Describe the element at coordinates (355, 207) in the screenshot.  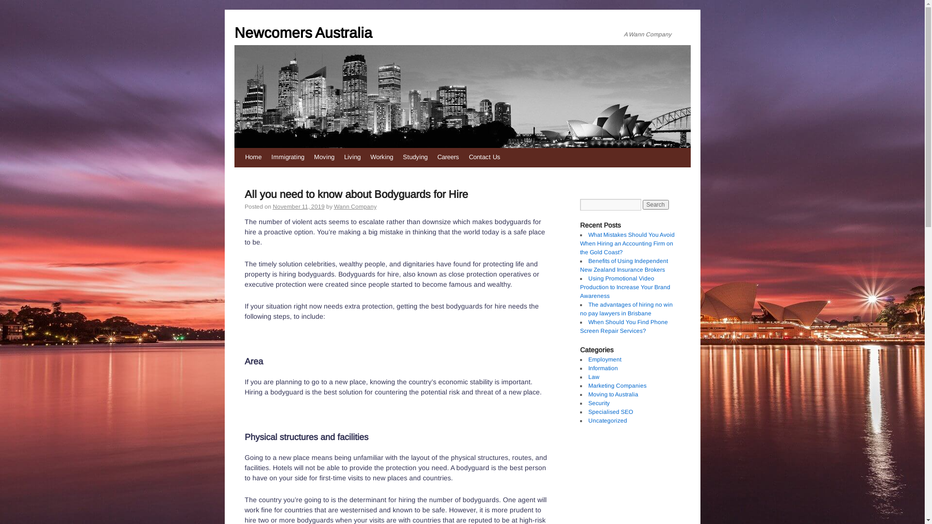
I see `Wann Company` at that location.